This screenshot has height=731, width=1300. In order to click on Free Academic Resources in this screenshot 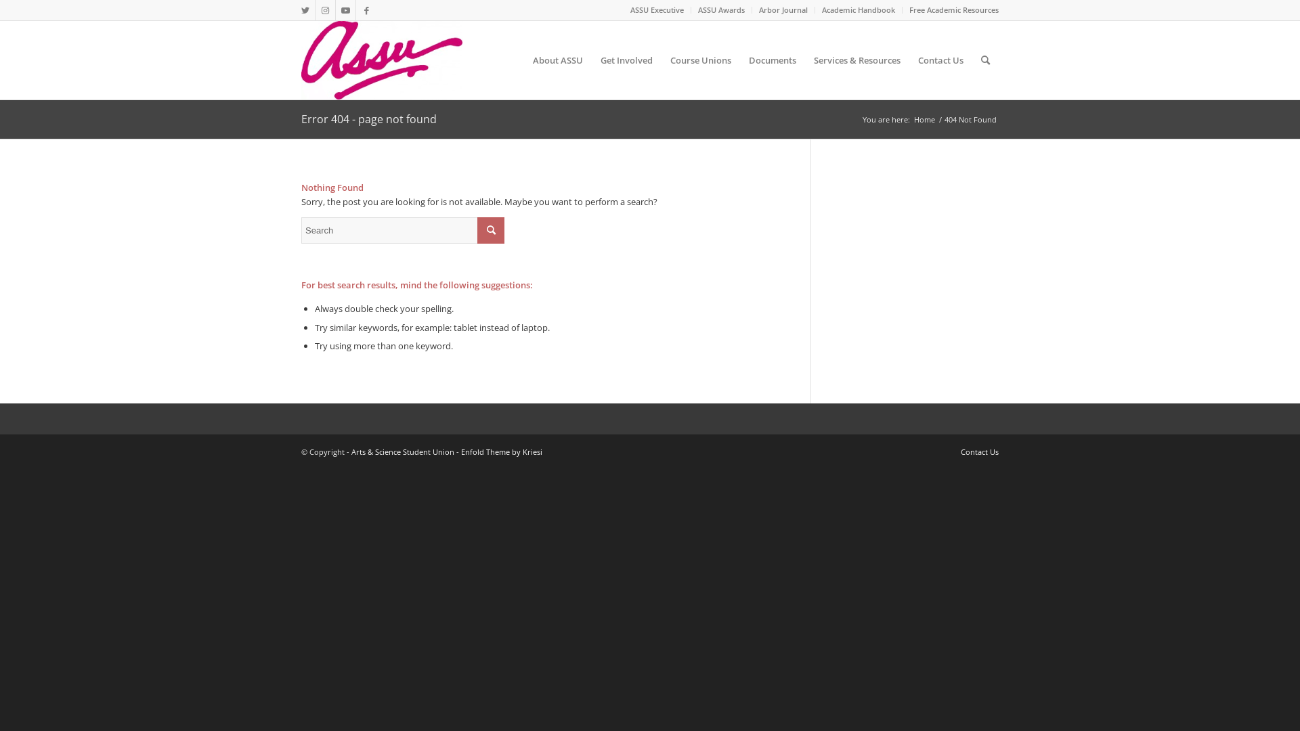, I will do `click(954, 9)`.